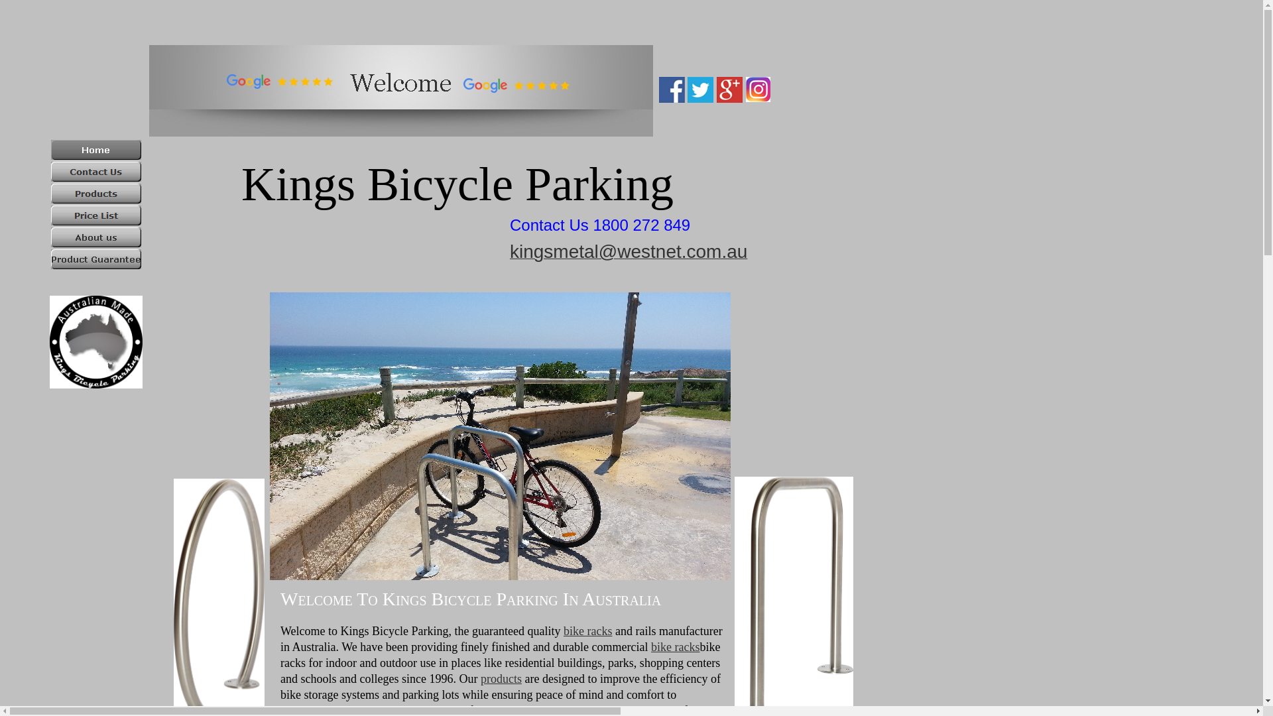  Describe the element at coordinates (500, 465) in the screenshot. I see `Bicycle Racks` at that location.